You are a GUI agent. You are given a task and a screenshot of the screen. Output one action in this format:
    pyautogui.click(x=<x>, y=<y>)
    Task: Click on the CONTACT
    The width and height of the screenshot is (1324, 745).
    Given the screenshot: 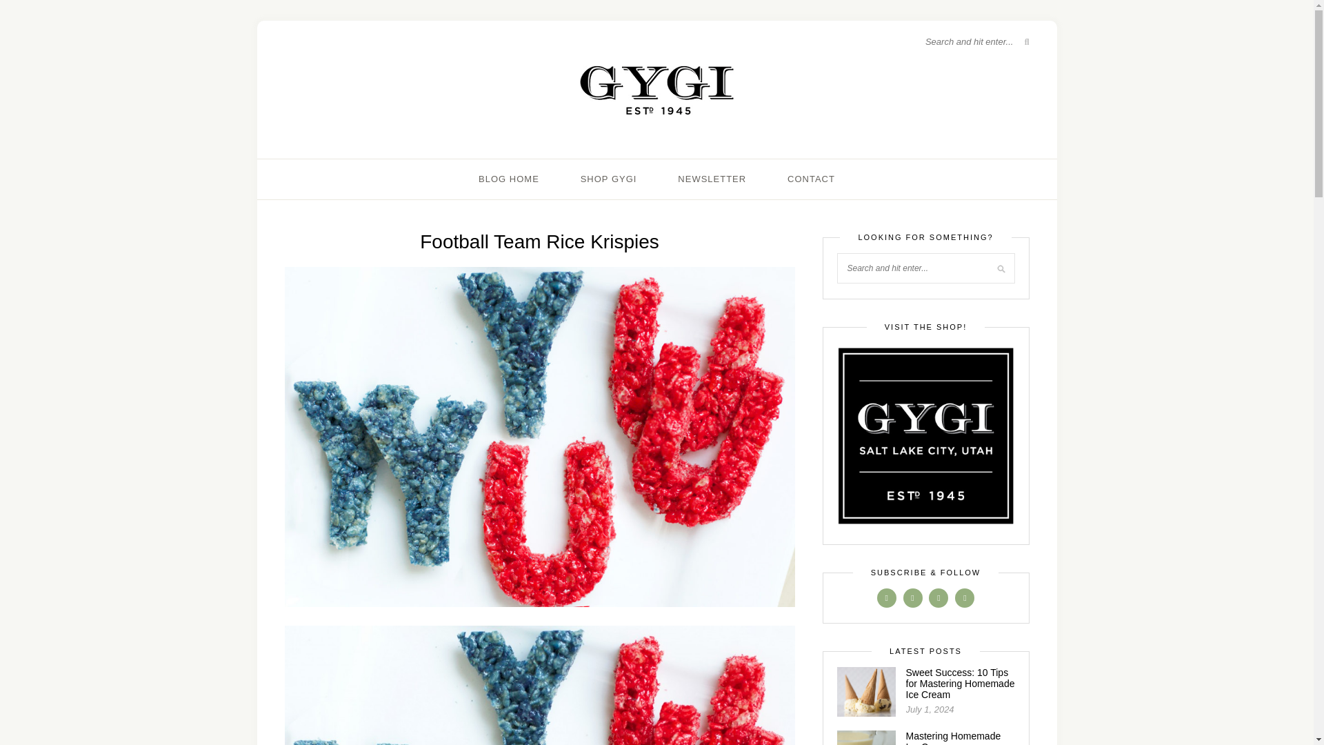 What is the action you would take?
    pyautogui.click(x=811, y=179)
    